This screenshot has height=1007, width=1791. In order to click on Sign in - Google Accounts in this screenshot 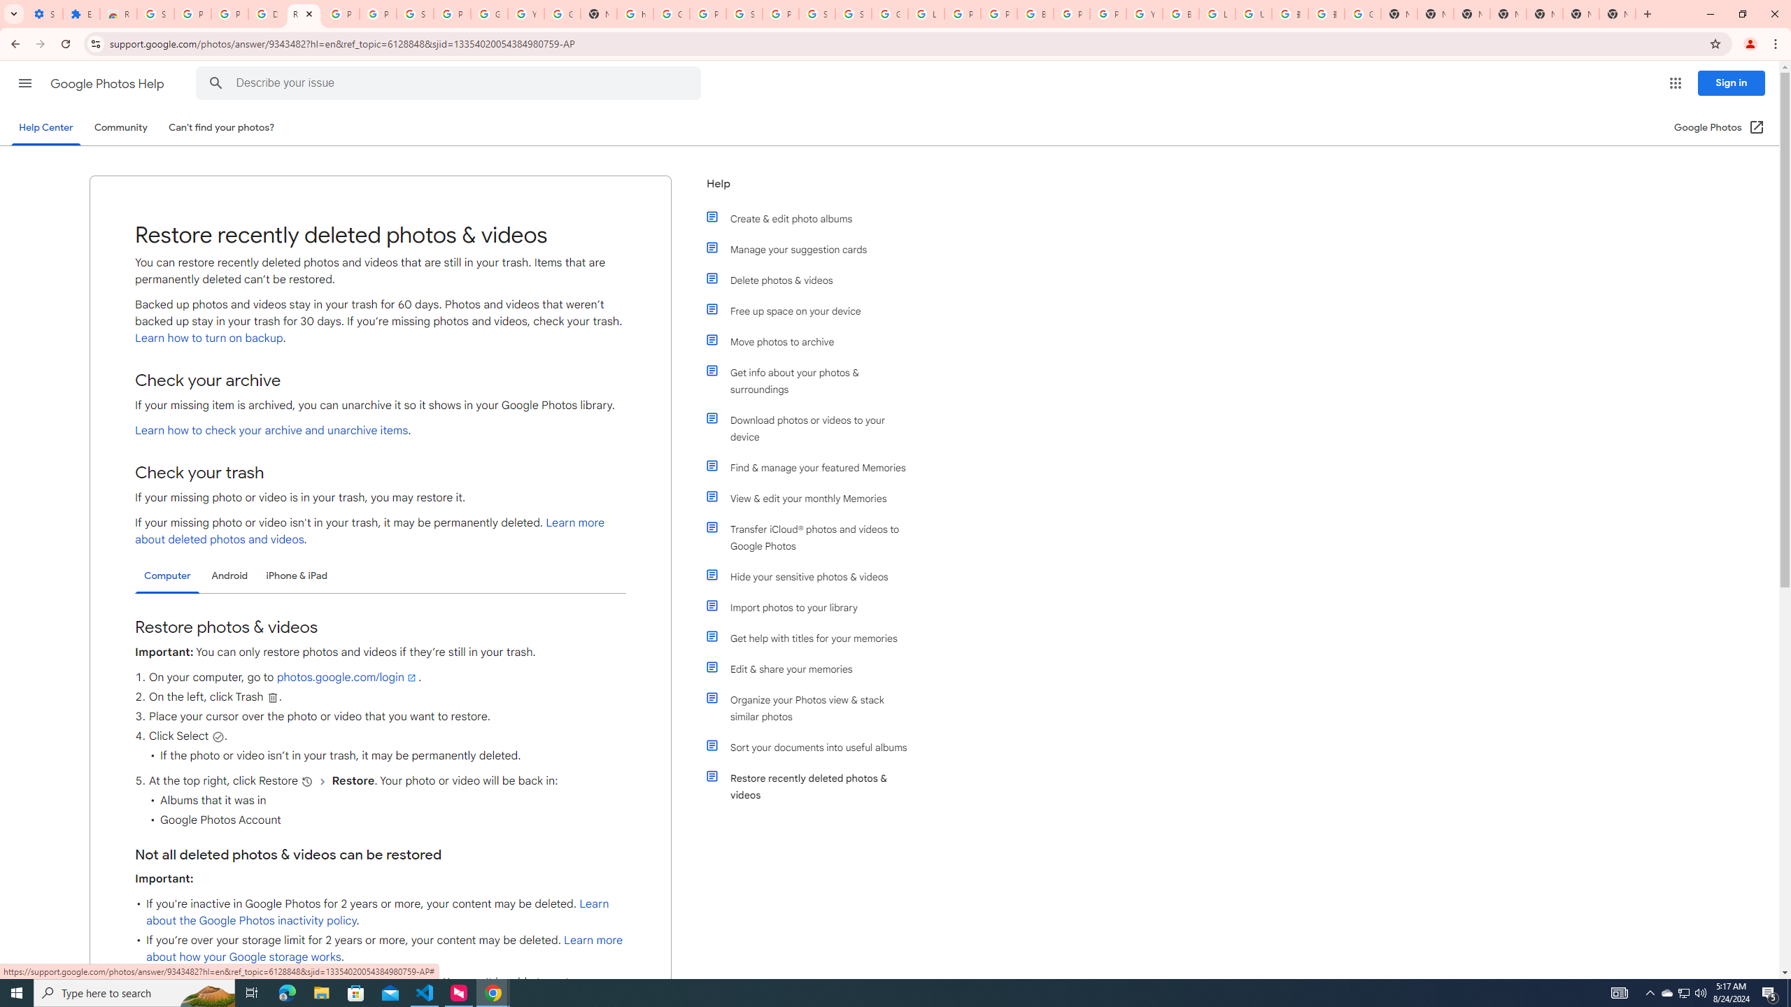, I will do `click(155, 14)`.